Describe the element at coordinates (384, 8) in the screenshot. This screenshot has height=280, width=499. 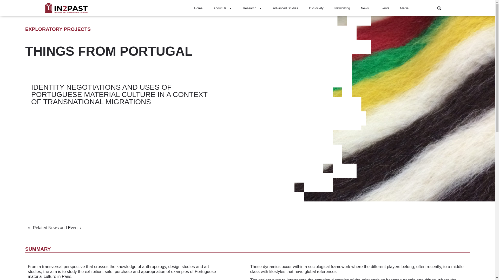
I see `Events` at that location.